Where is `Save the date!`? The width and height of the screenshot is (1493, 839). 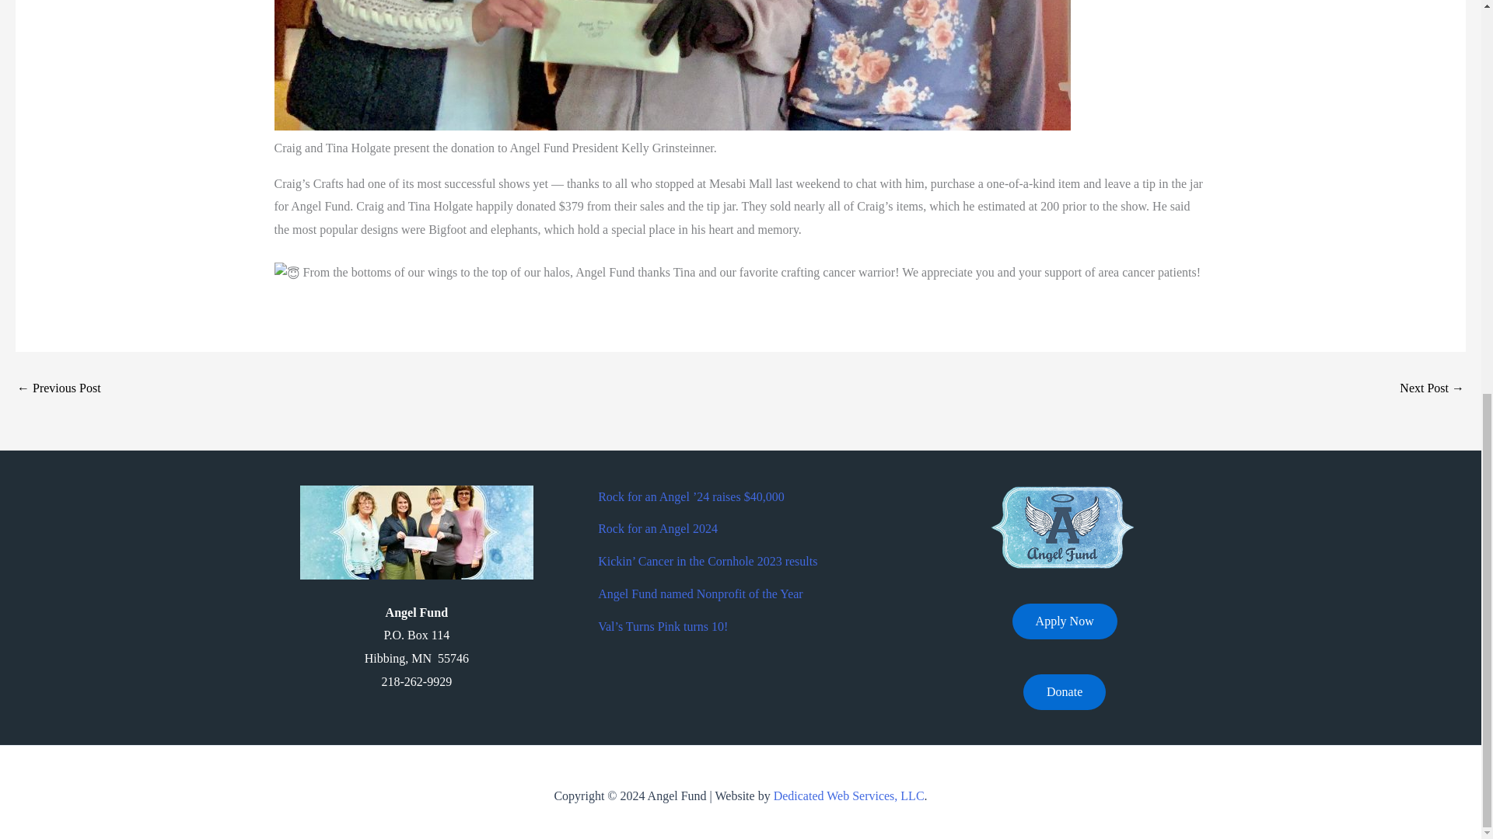 Save the date! is located at coordinates (1432, 388).